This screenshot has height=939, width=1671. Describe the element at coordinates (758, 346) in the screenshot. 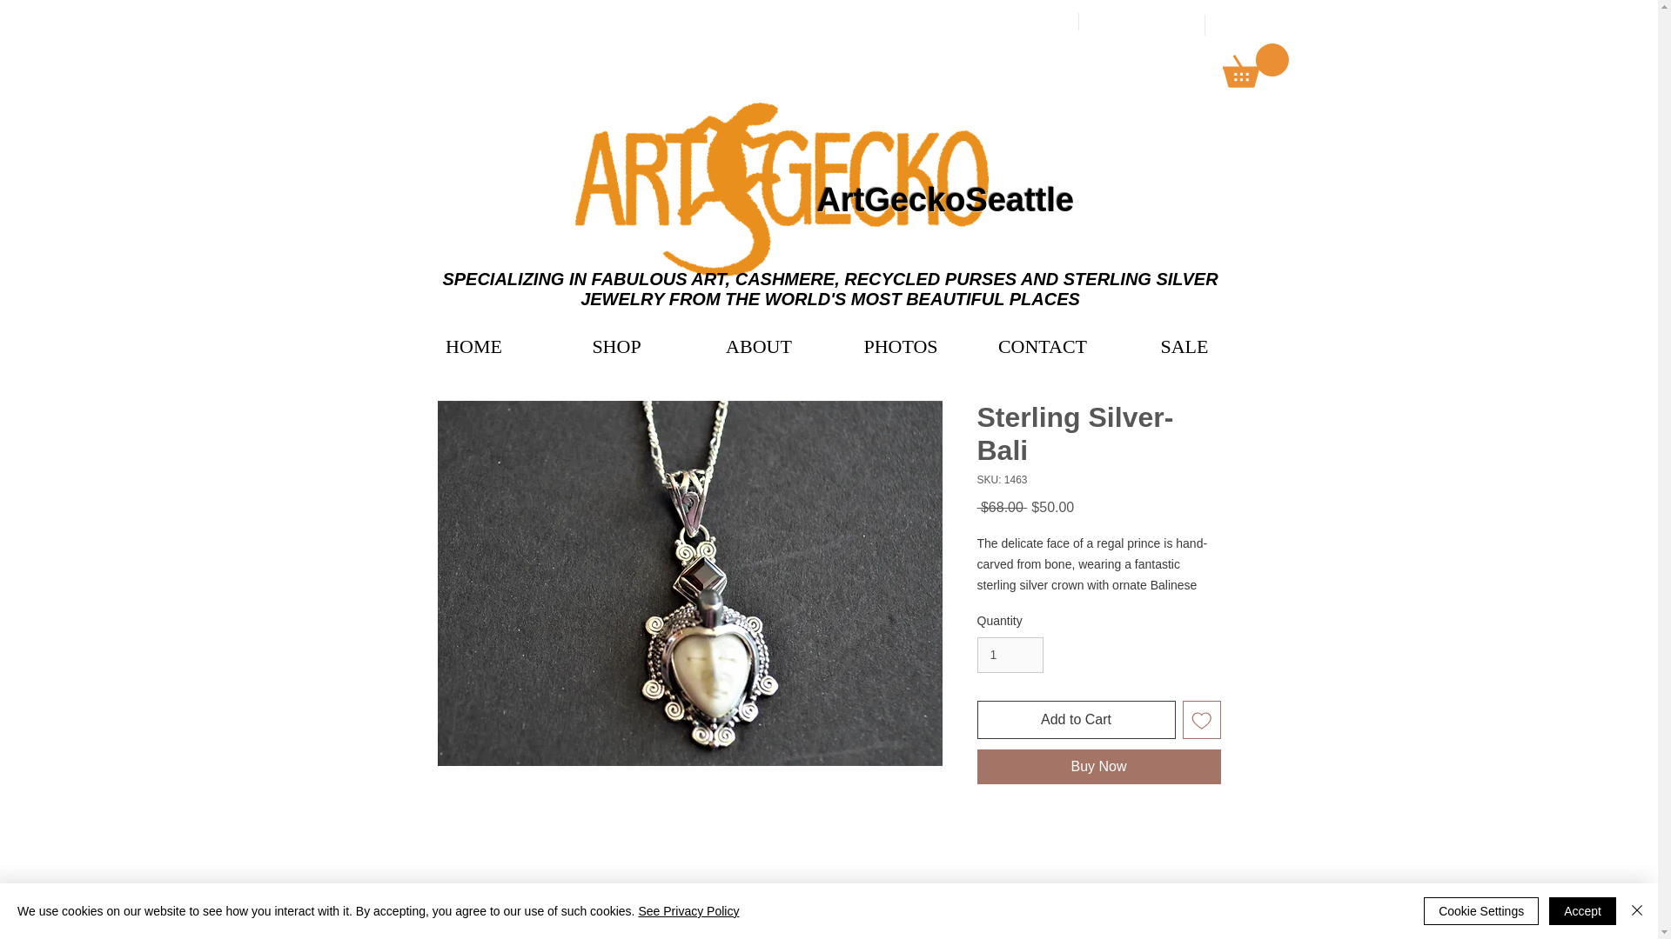

I see `ABOUT` at that location.